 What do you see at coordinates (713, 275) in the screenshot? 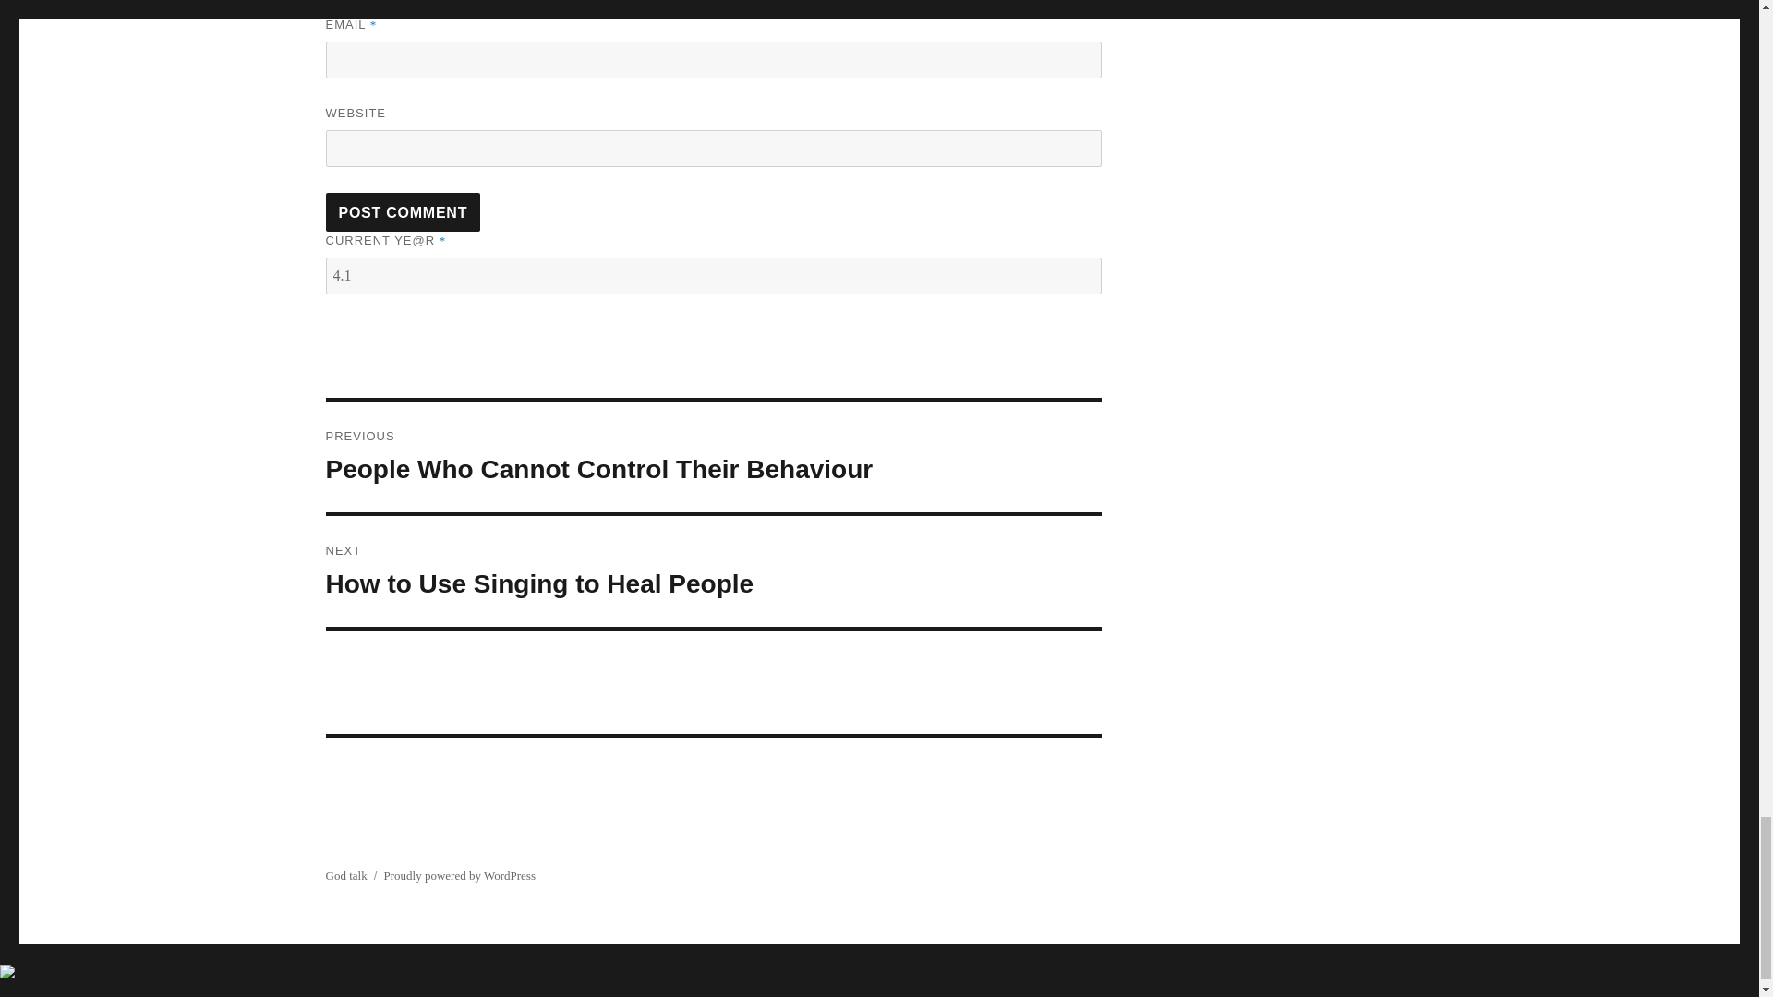
I see `4.1` at bounding box center [713, 275].